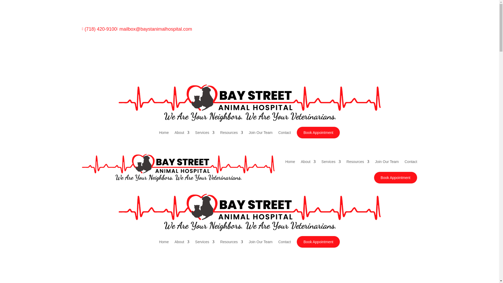 This screenshot has height=283, width=503. What do you see at coordinates (232, 133) in the screenshot?
I see `Resources` at bounding box center [232, 133].